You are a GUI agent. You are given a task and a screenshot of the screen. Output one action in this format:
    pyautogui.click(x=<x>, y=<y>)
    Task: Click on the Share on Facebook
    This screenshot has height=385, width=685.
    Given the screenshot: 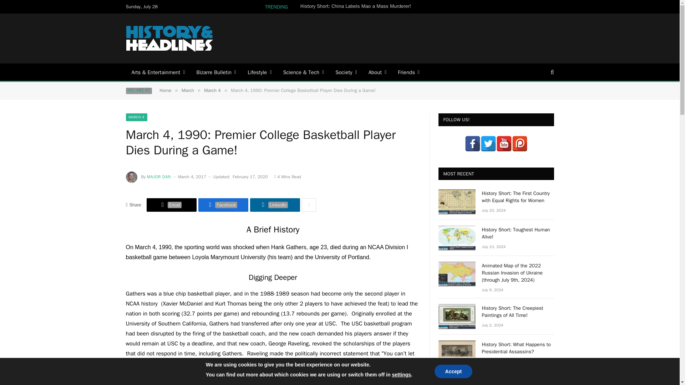 What is the action you would take?
    pyautogui.click(x=223, y=205)
    